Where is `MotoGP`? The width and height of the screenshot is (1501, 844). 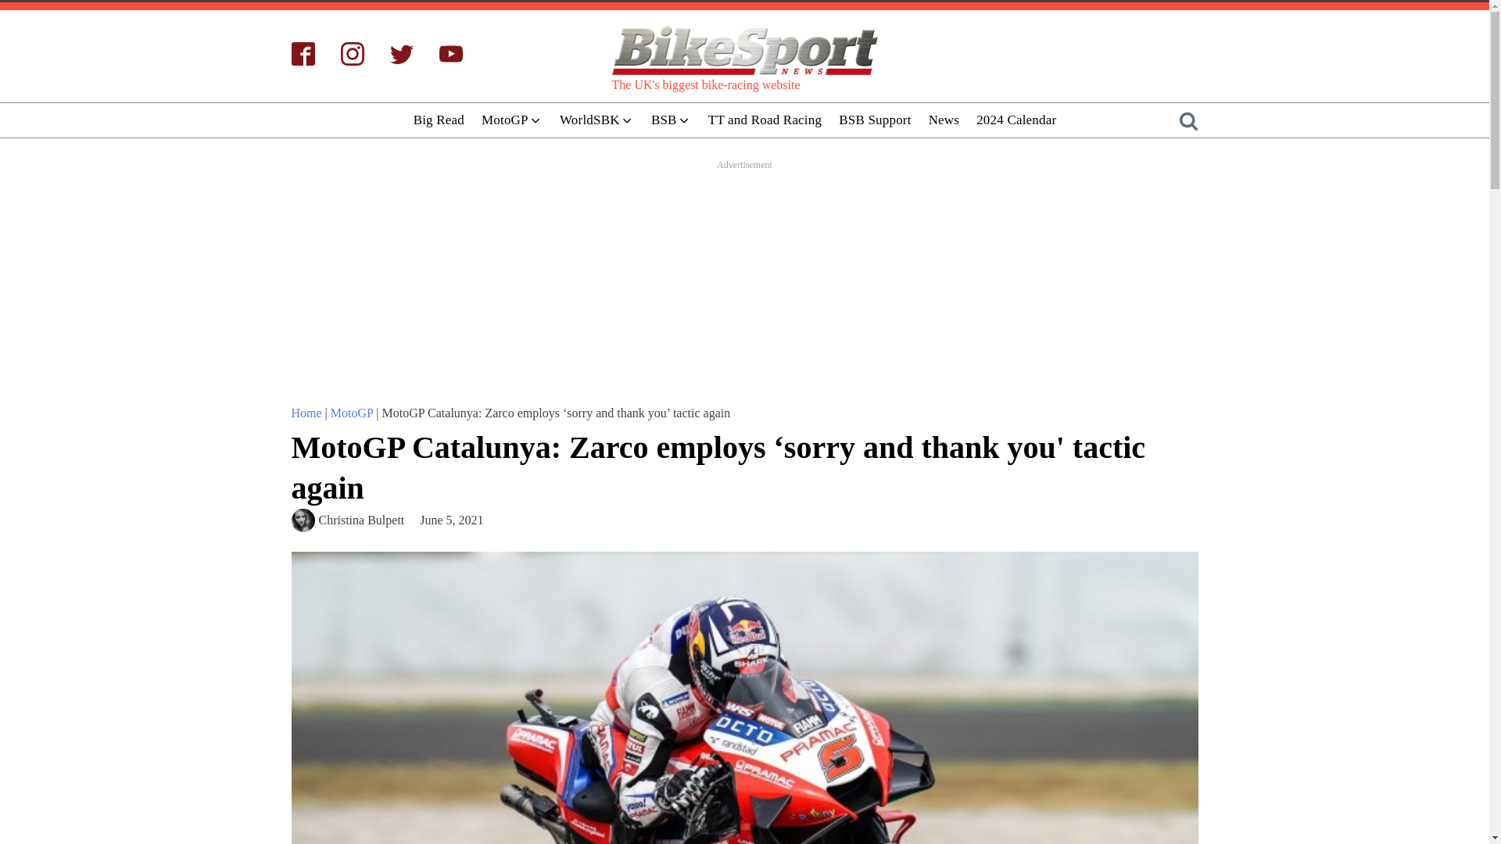 MotoGP is located at coordinates (511, 120).